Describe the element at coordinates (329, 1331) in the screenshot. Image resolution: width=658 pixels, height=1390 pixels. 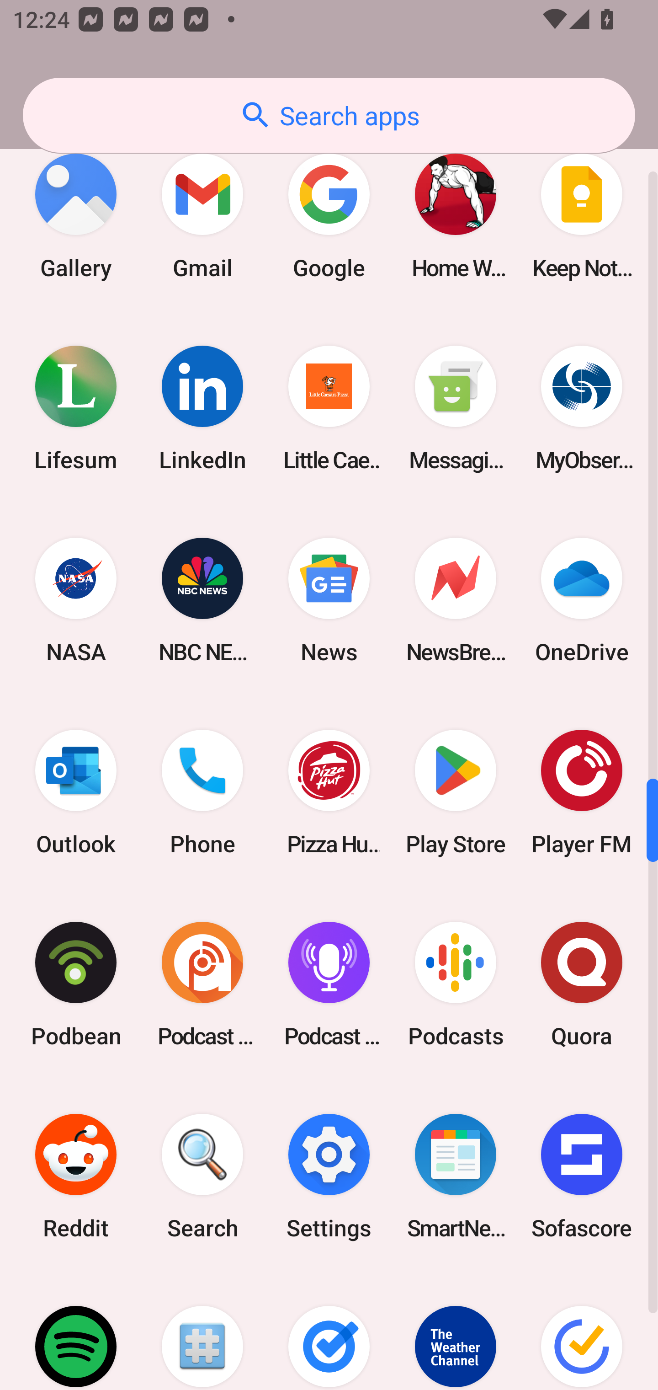
I see `Tasks` at that location.